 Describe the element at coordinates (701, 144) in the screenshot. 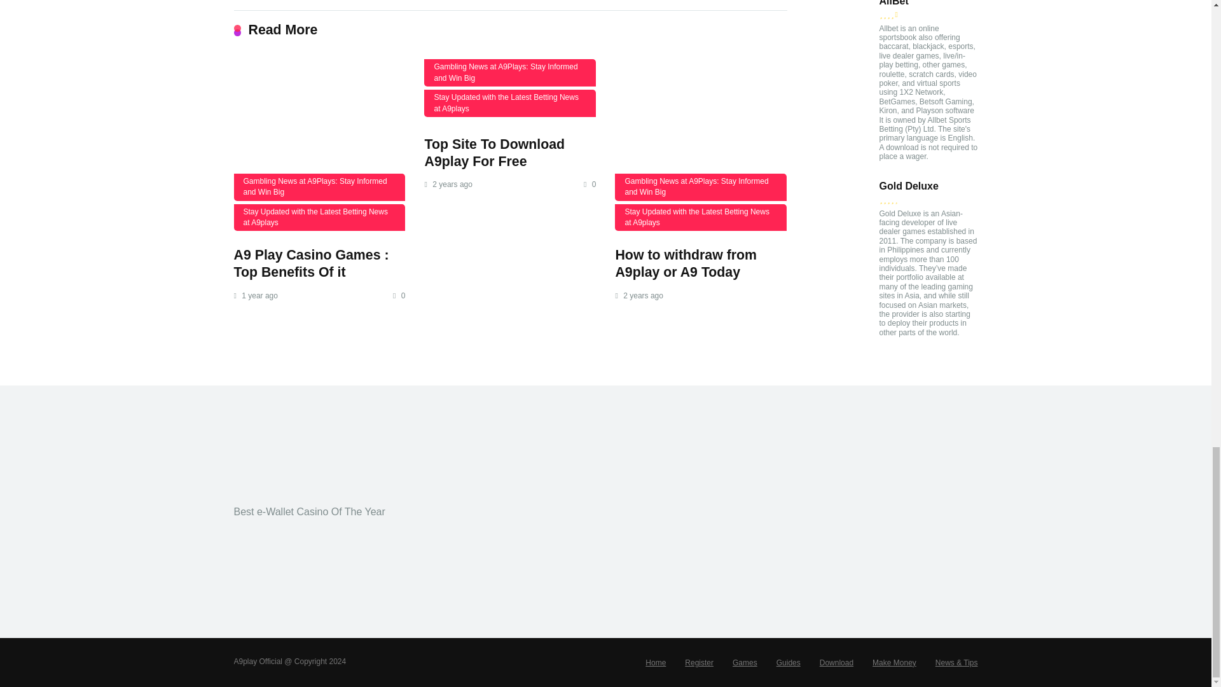

I see `How to withdraw from A9play or A9 Today` at that location.